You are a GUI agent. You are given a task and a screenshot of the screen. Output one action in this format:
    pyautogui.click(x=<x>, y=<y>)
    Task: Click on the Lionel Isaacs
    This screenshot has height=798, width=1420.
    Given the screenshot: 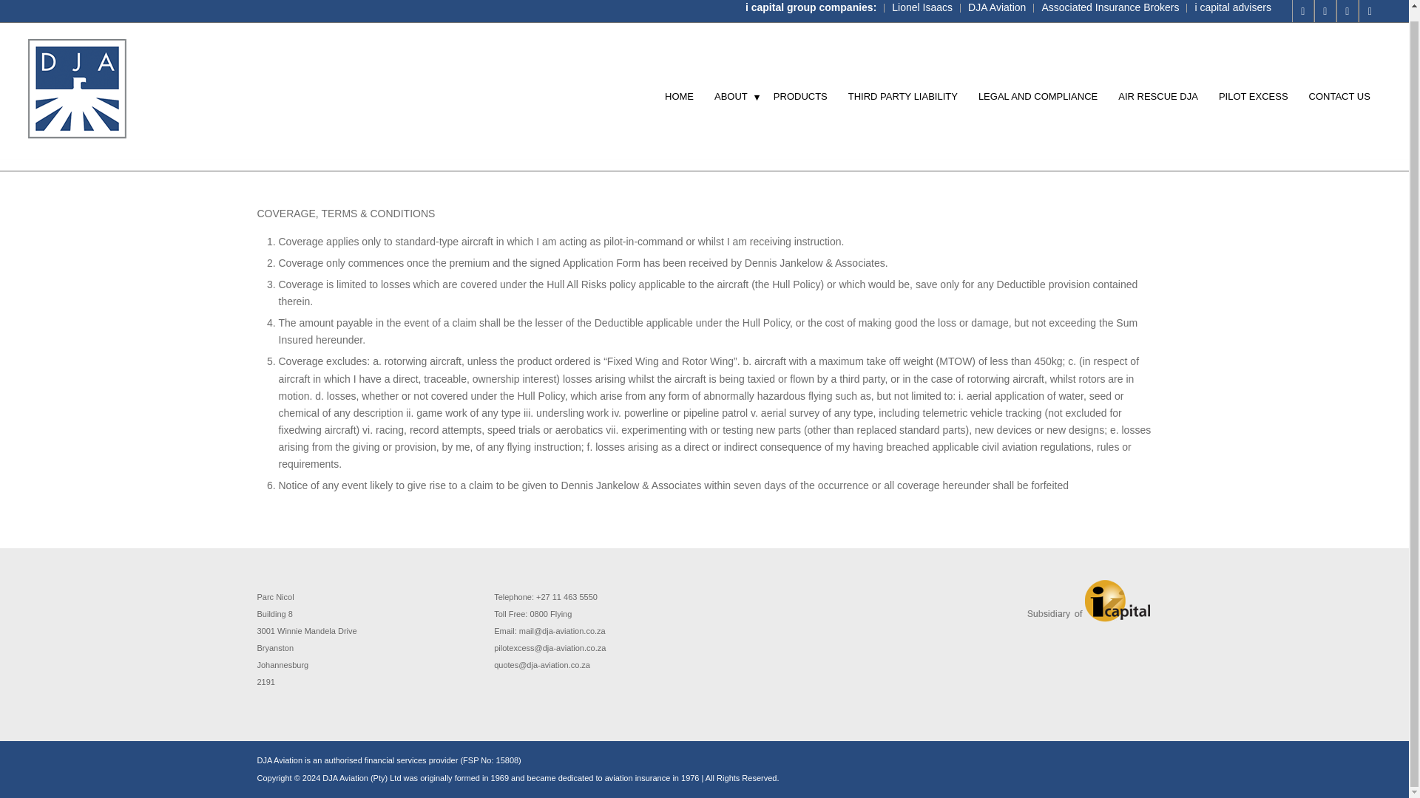 What is the action you would take?
    pyautogui.click(x=922, y=1)
    